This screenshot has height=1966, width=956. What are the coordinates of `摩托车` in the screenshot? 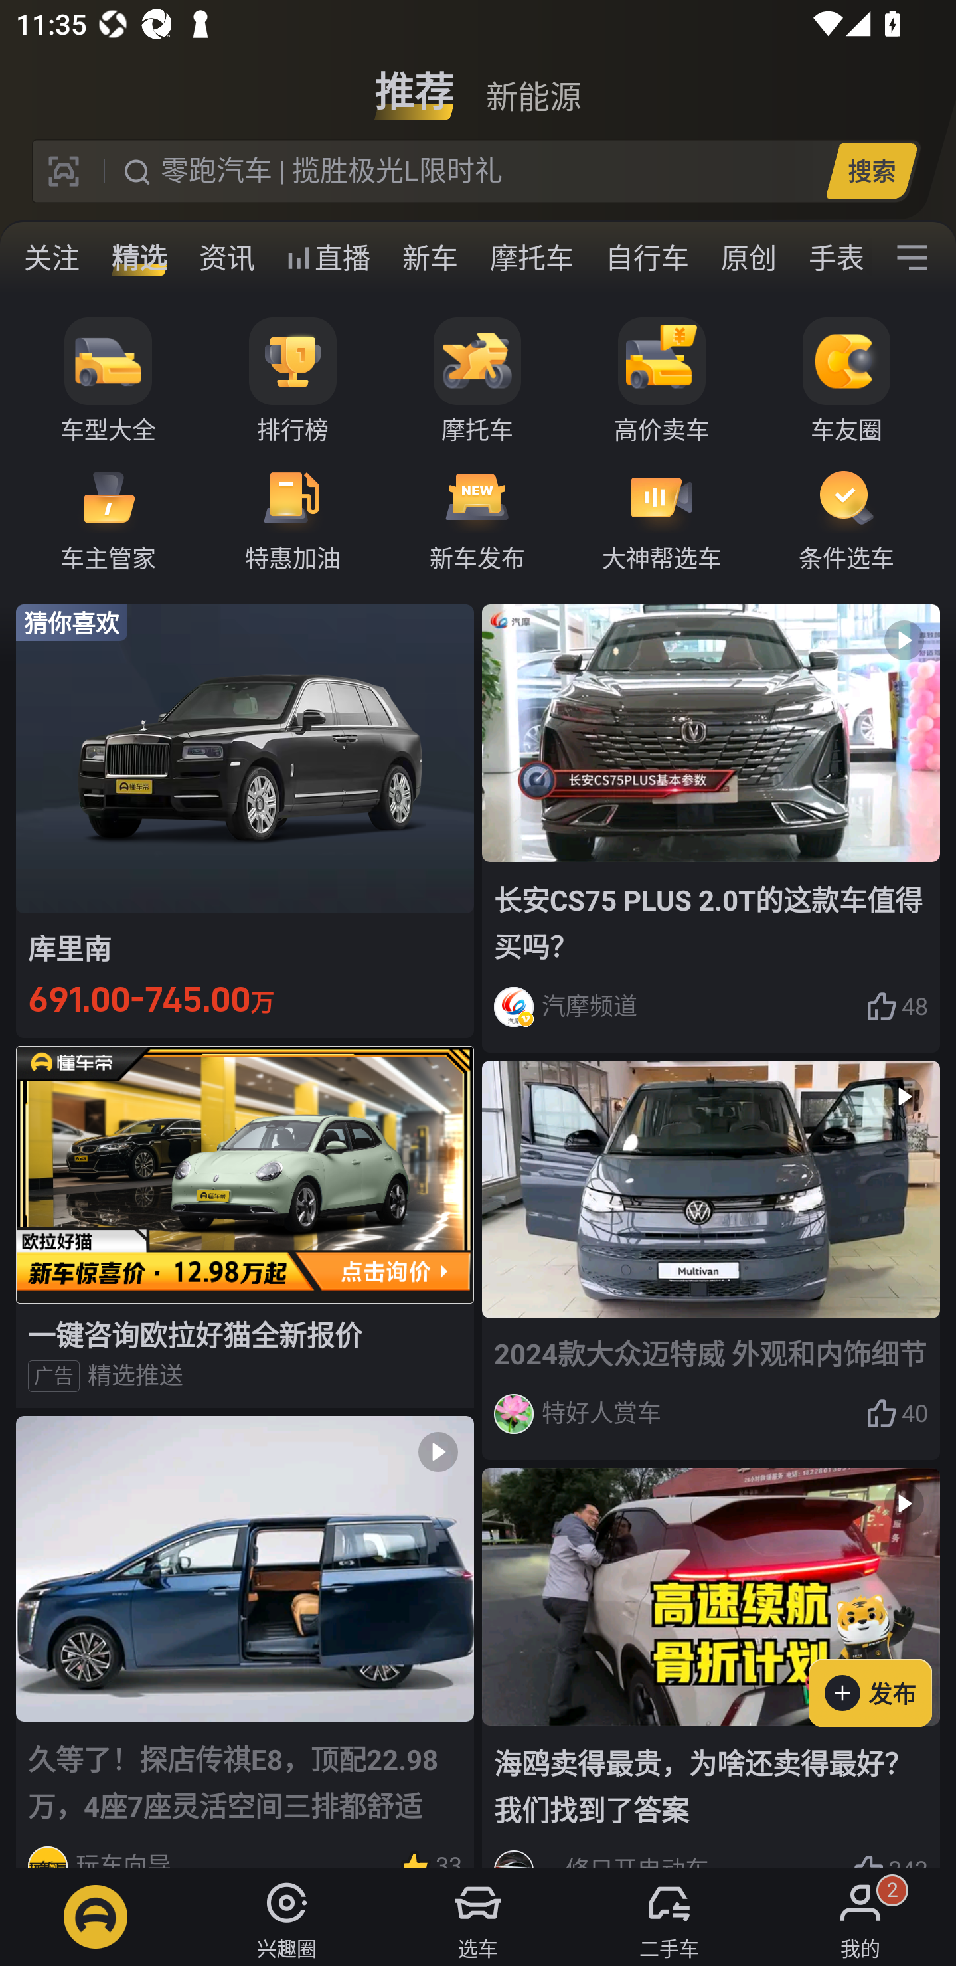 It's located at (477, 381).